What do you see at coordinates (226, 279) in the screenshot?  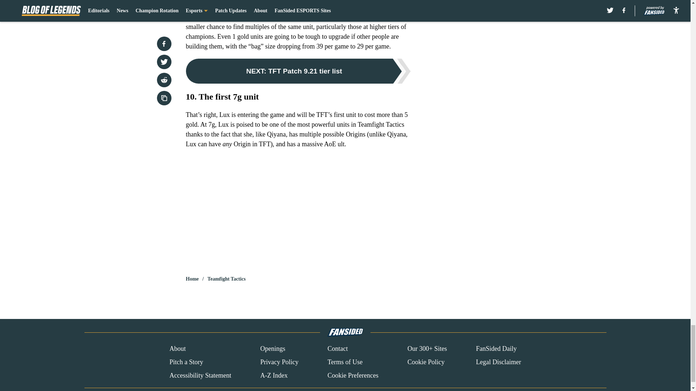 I see `Teamfight Tactics` at bounding box center [226, 279].